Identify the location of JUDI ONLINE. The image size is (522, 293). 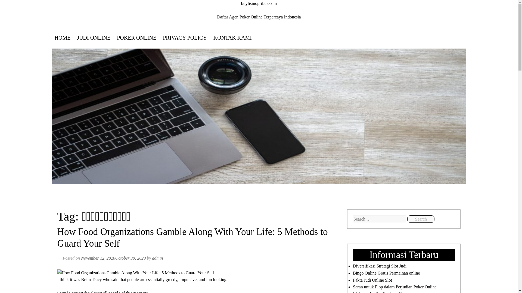
(94, 37).